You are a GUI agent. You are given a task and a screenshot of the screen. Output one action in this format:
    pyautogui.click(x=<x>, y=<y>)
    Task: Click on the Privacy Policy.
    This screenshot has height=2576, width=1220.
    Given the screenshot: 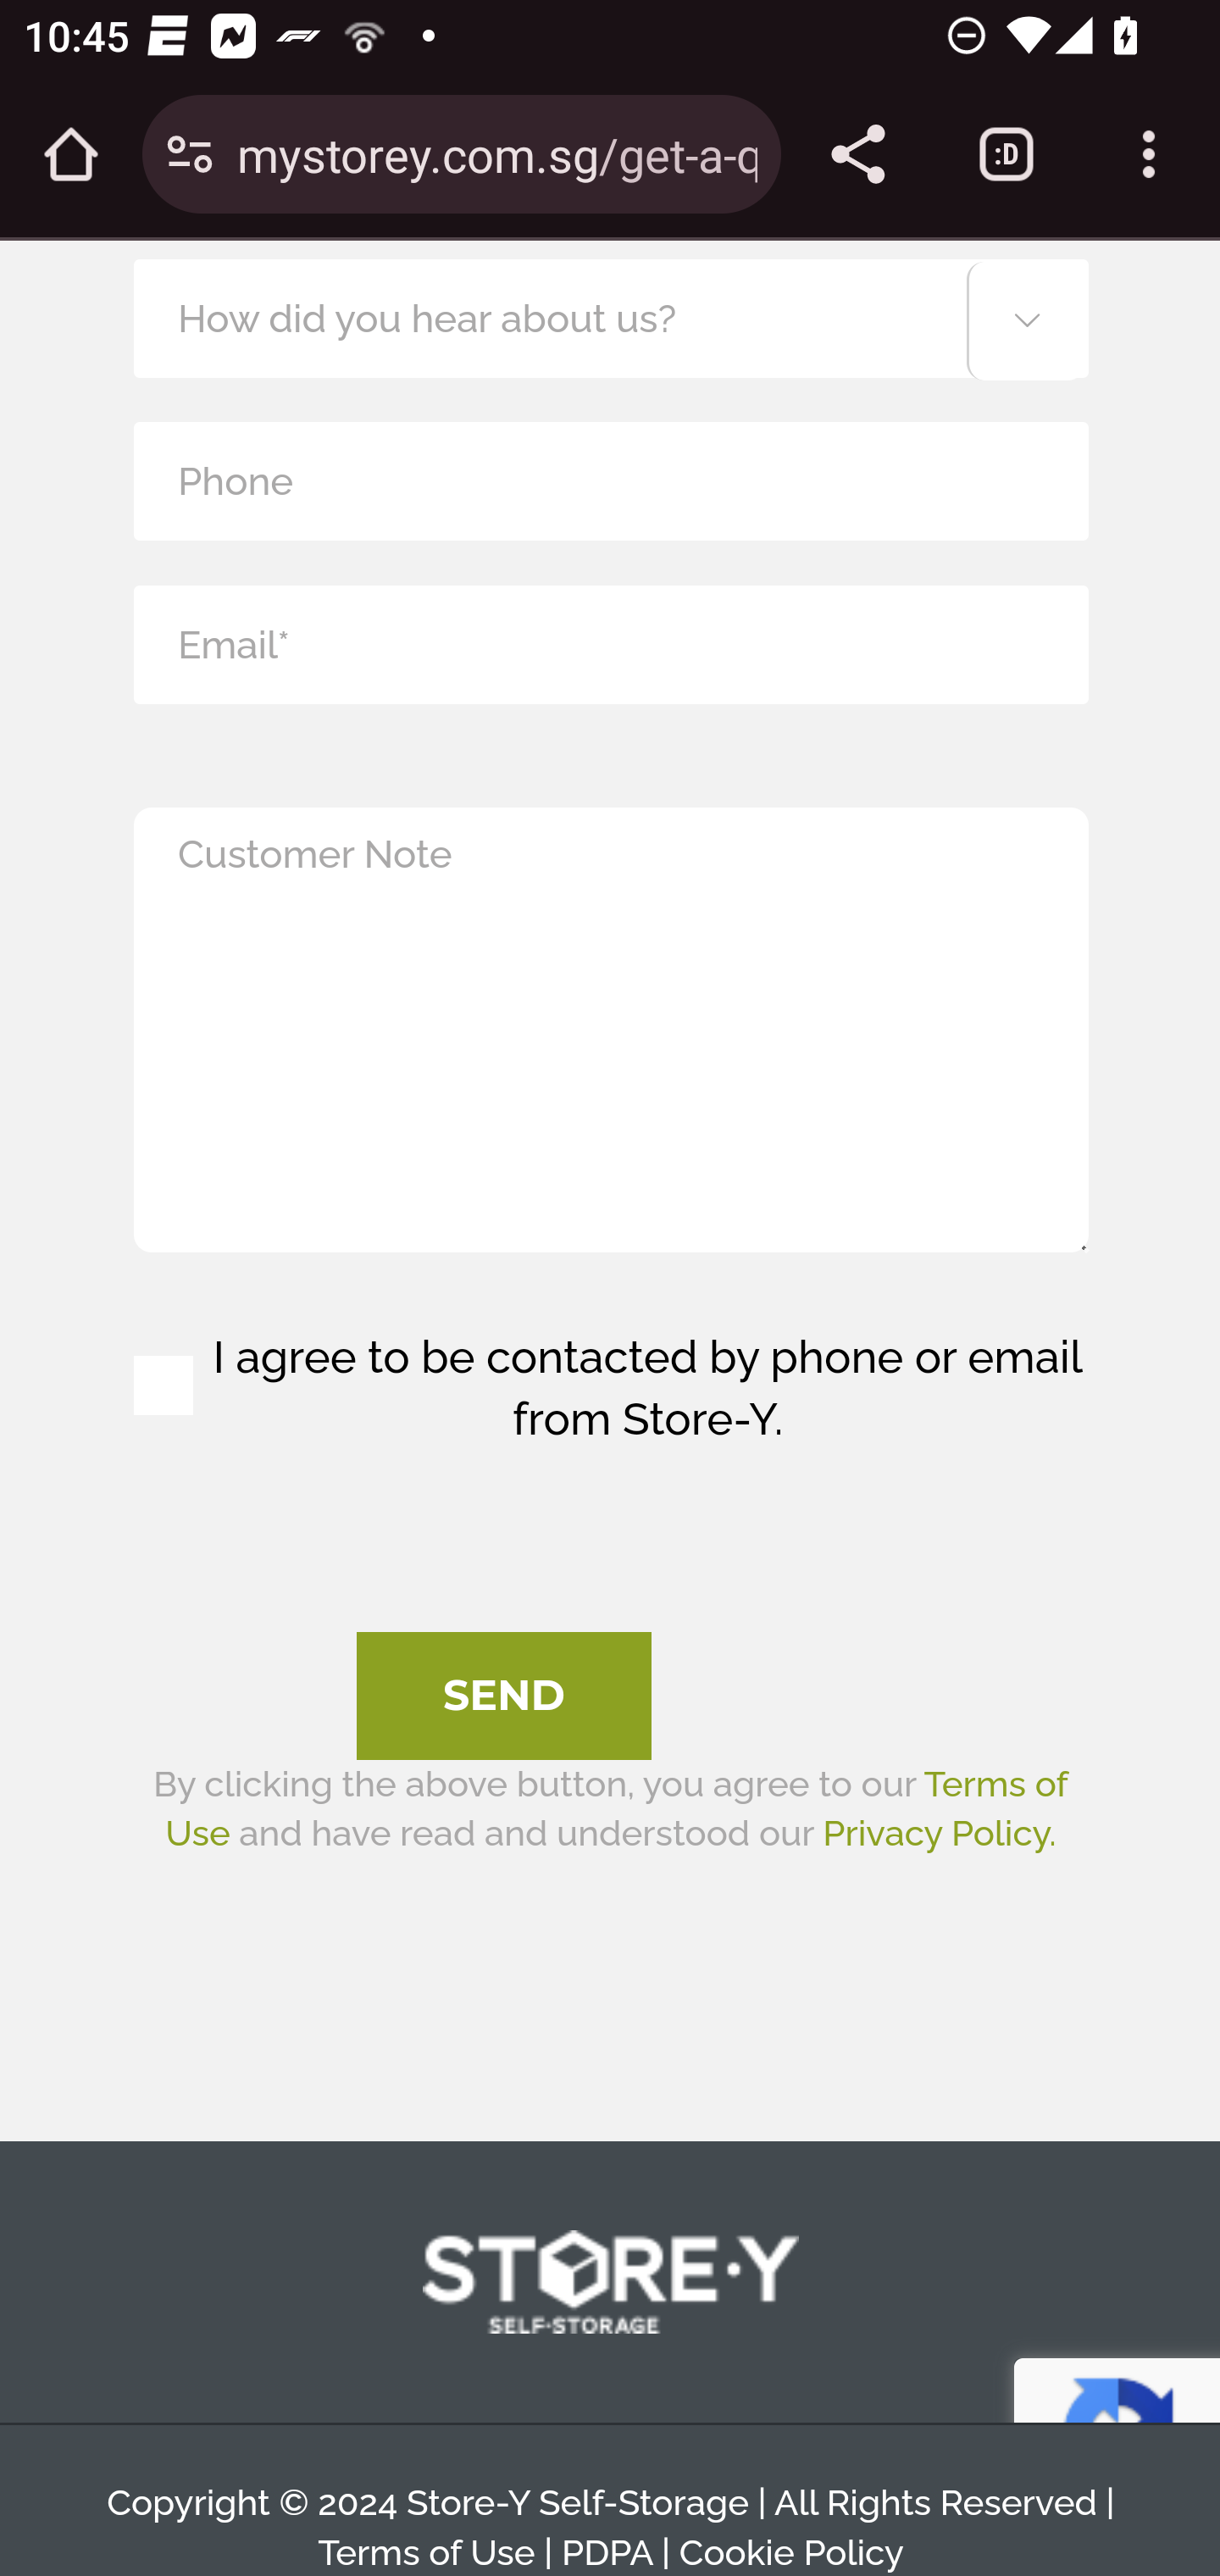 What is the action you would take?
    pyautogui.click(x=939, y=1834)
    